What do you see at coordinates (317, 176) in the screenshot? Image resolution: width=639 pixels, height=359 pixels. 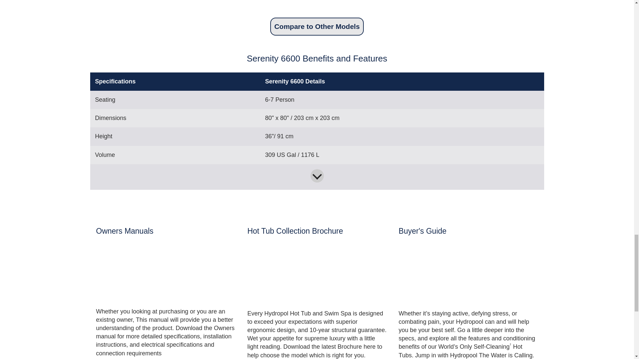 I see `View more` at bounding box center [317, 176].